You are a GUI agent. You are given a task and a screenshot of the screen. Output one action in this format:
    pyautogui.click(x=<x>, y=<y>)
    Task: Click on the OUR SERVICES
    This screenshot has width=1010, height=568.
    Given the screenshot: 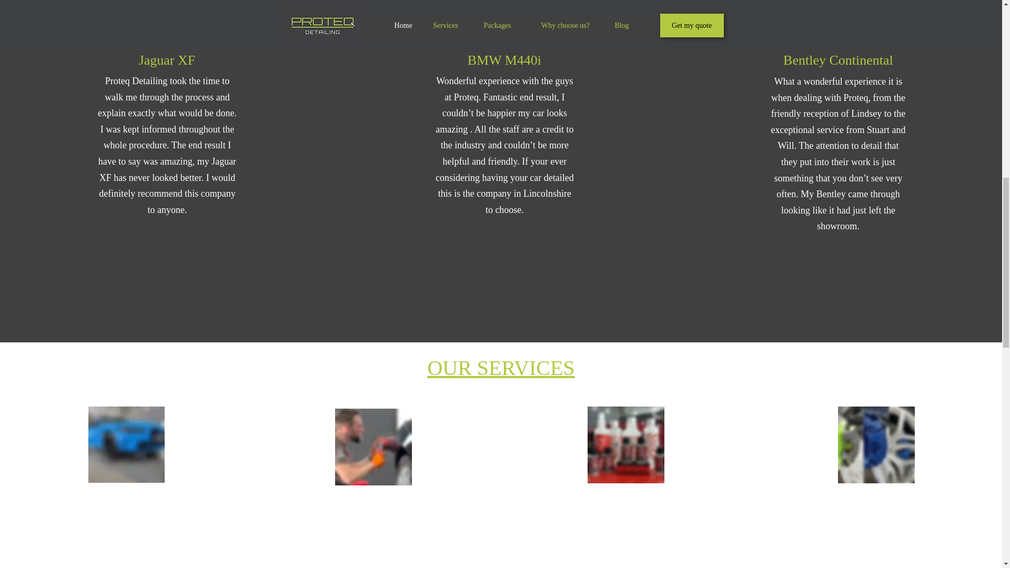 What is the action you would take?
    pyautogui.click(x=501, y=368)
    